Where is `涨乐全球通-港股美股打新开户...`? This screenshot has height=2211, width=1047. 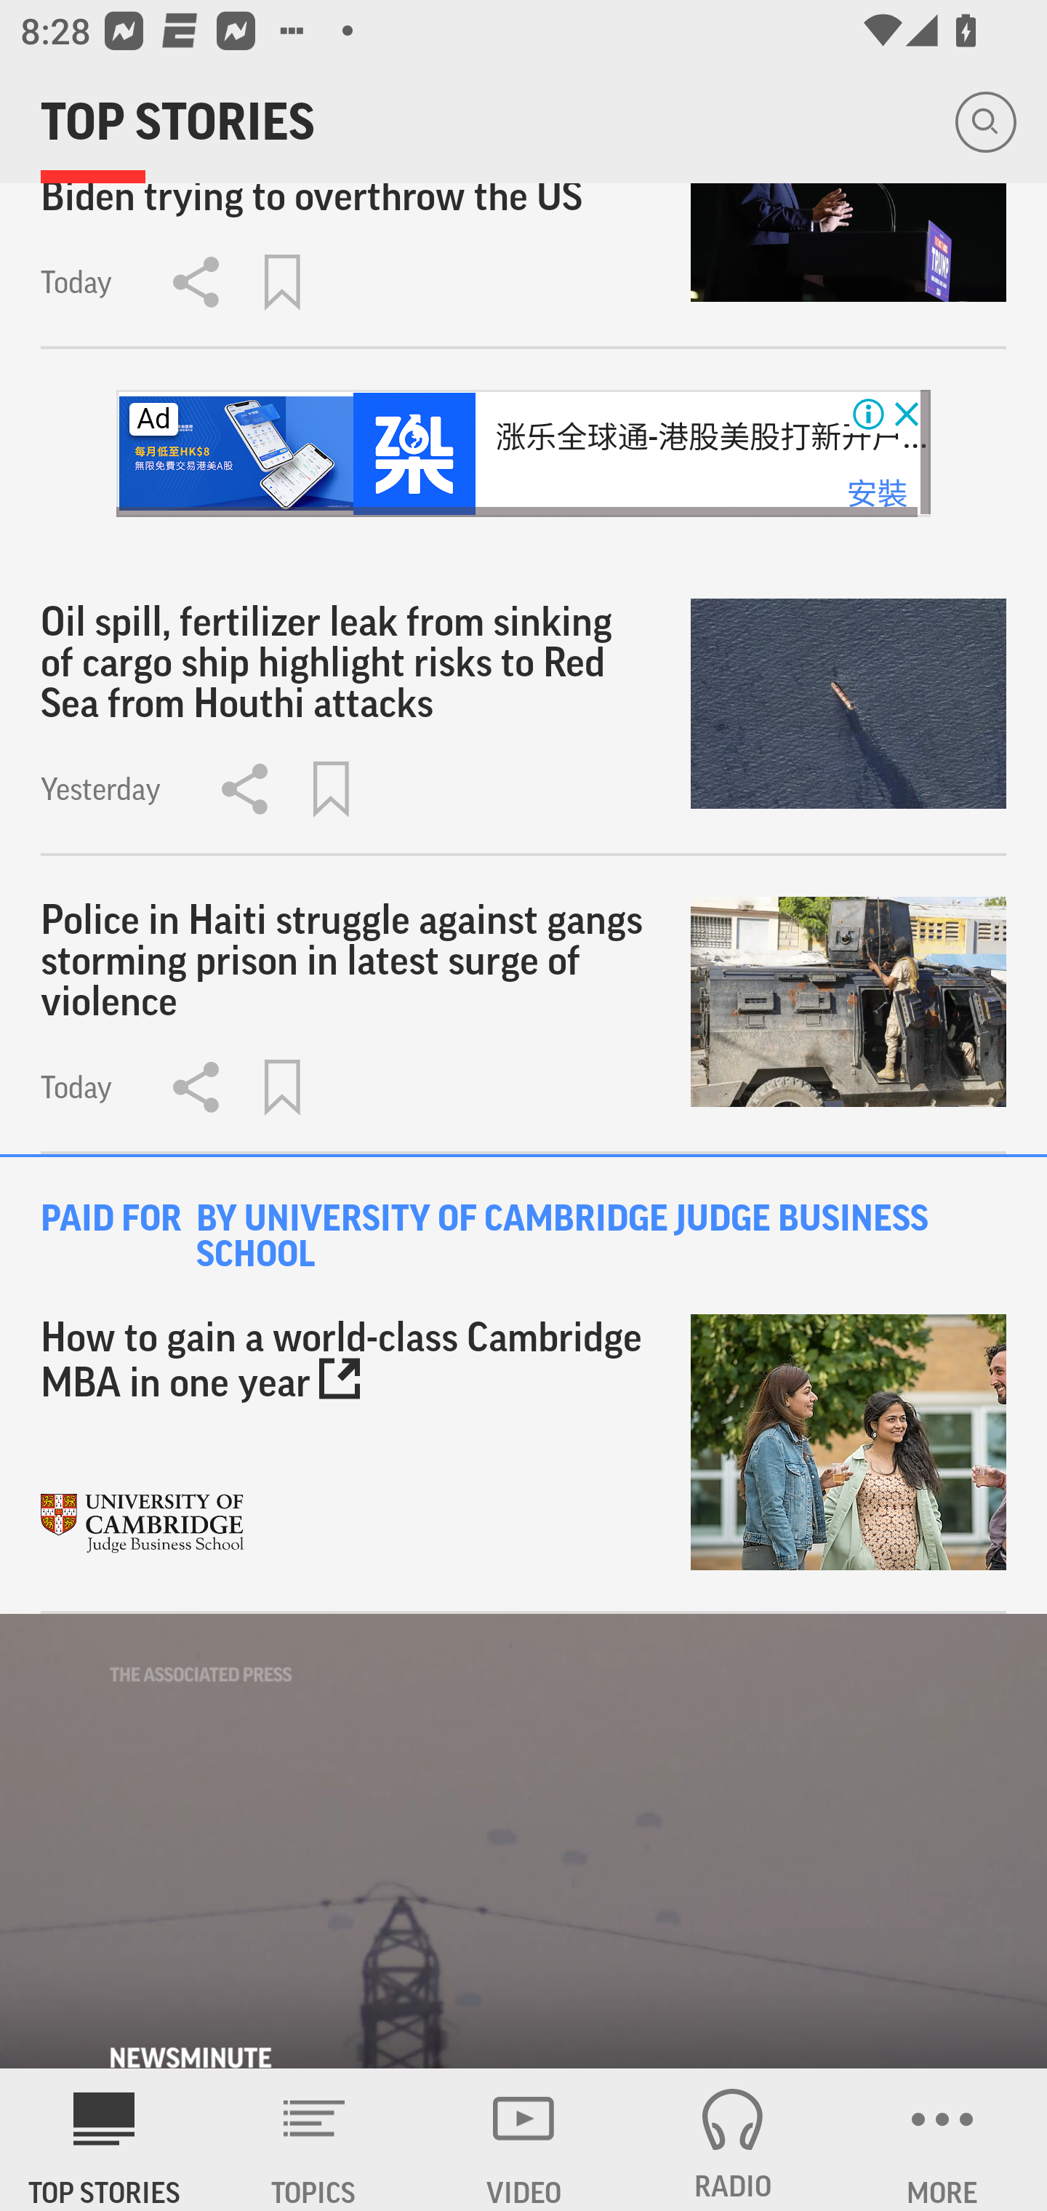
涨乐全球通-港股美股打新开户... is located at coordinates (712, 438).